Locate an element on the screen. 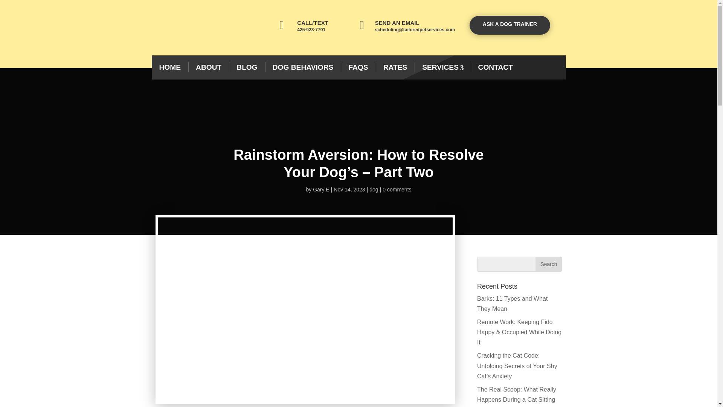 Image resolution: width=723 pixels, height=407 pixels. SERVICES is located at coordinates (442, 67).